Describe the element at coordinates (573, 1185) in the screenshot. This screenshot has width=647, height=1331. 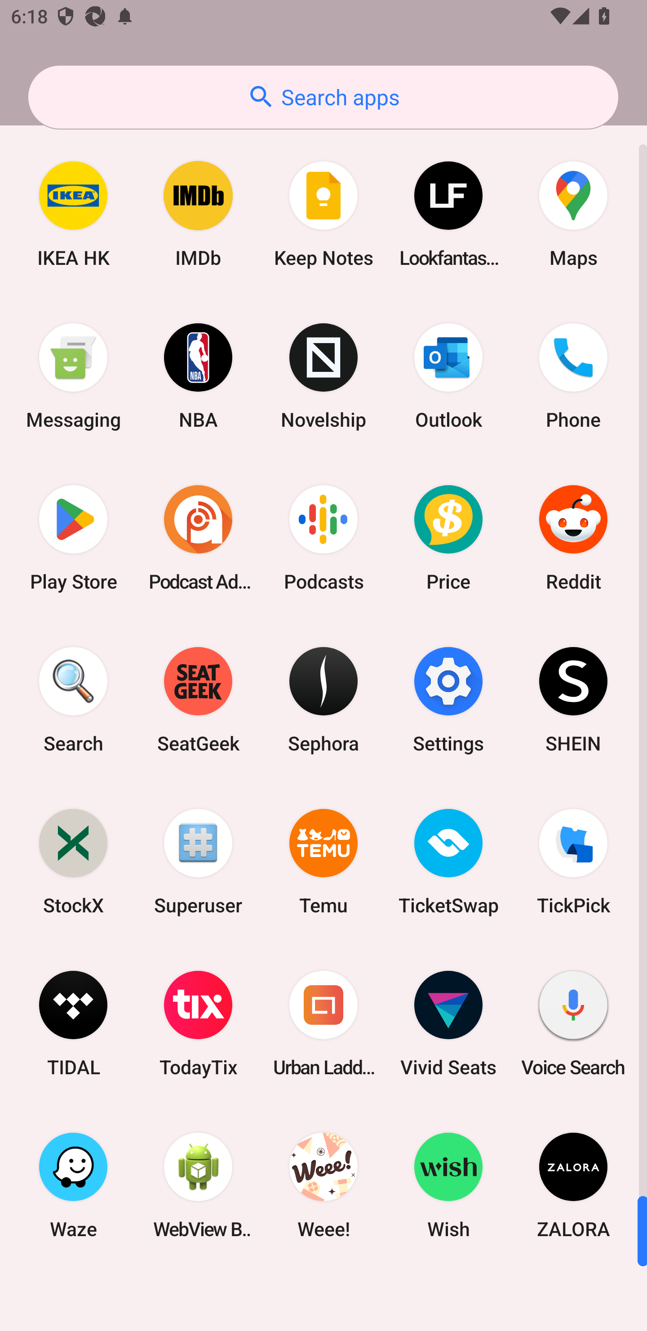
I see `ZALORA` at that location.